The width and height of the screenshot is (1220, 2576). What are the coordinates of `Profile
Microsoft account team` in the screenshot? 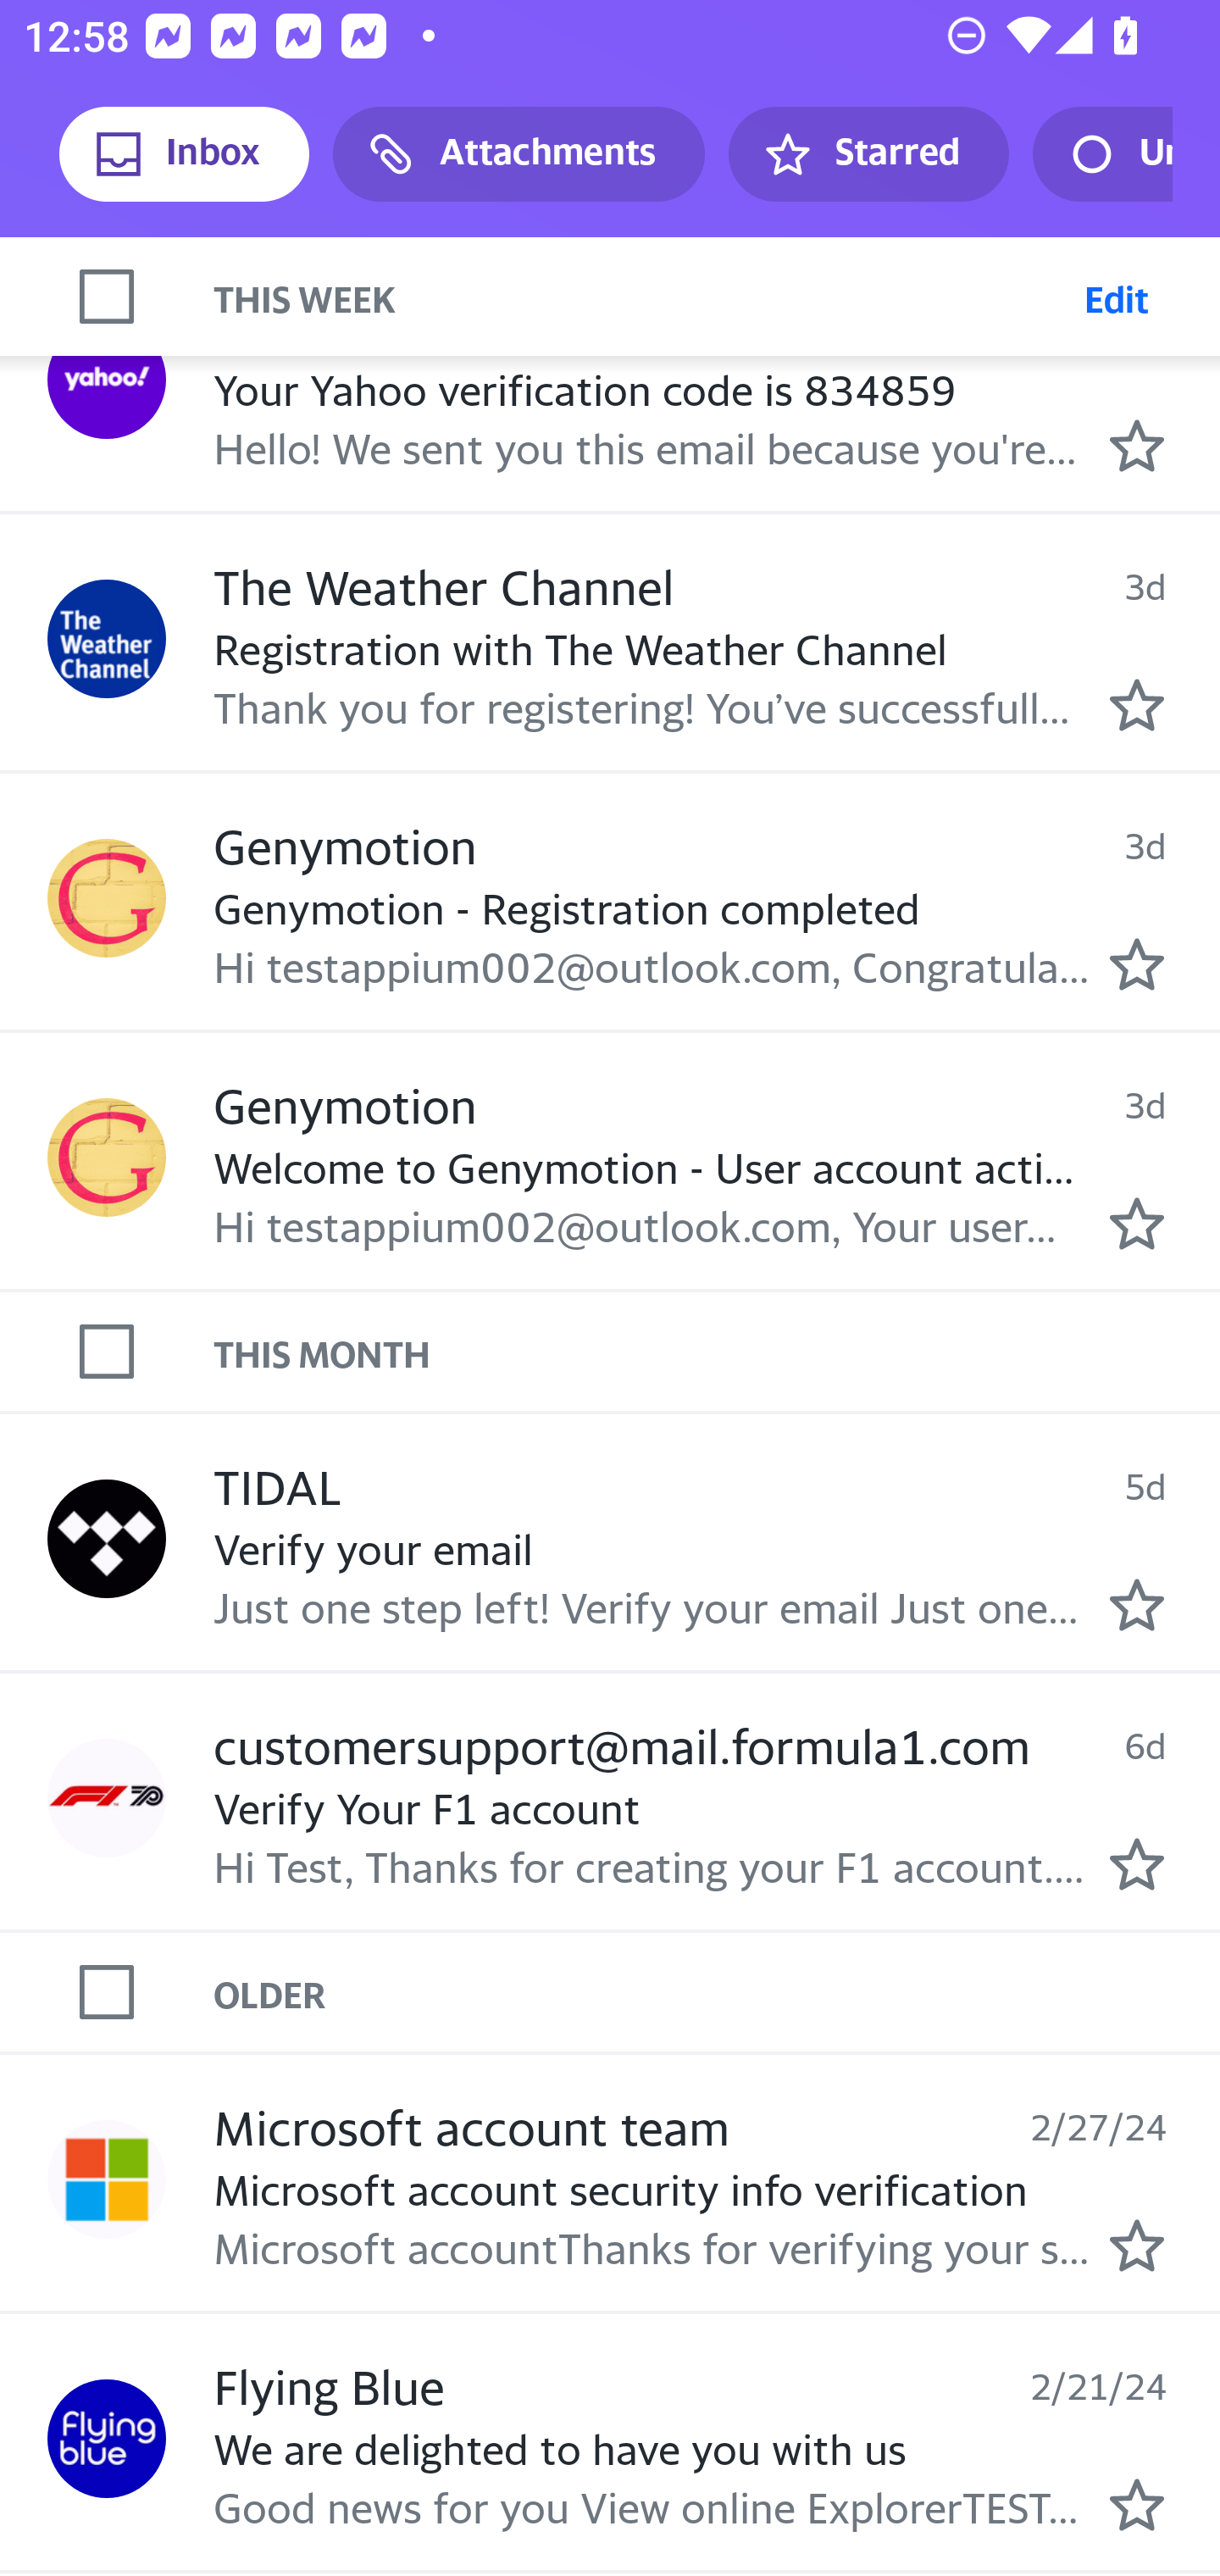 It's located at (107, 2179).